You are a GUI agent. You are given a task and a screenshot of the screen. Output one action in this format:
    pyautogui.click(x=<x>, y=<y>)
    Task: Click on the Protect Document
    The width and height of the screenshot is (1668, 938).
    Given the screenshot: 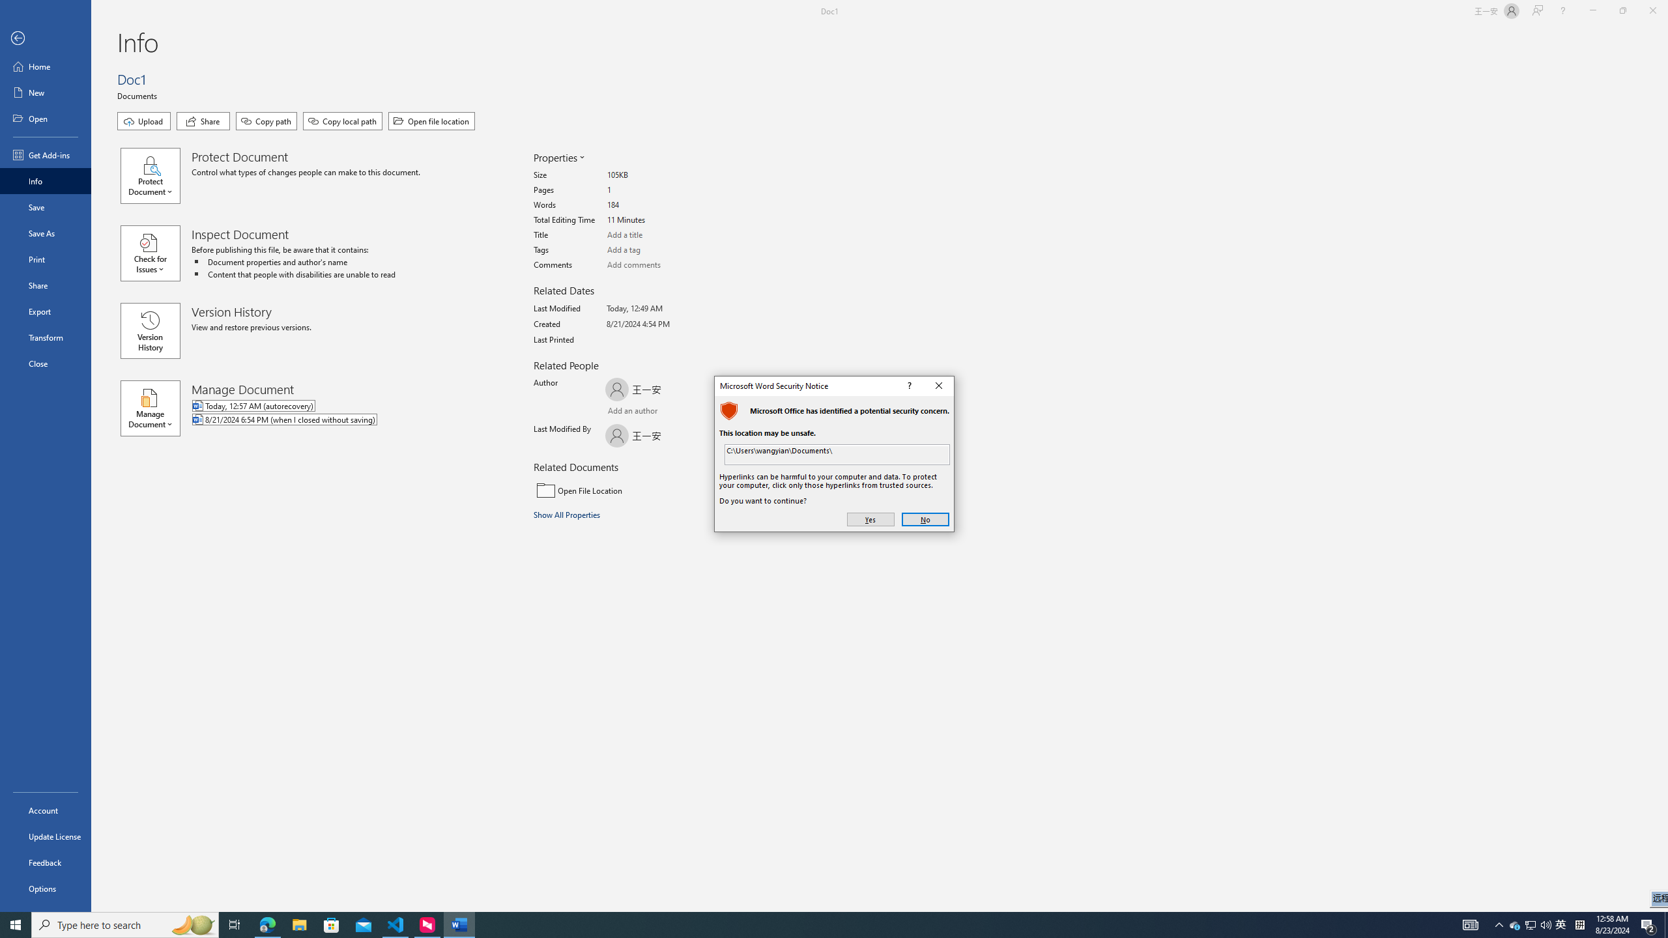 What is the action you would take?
    pyautogui.click(x=156, y=176)
    